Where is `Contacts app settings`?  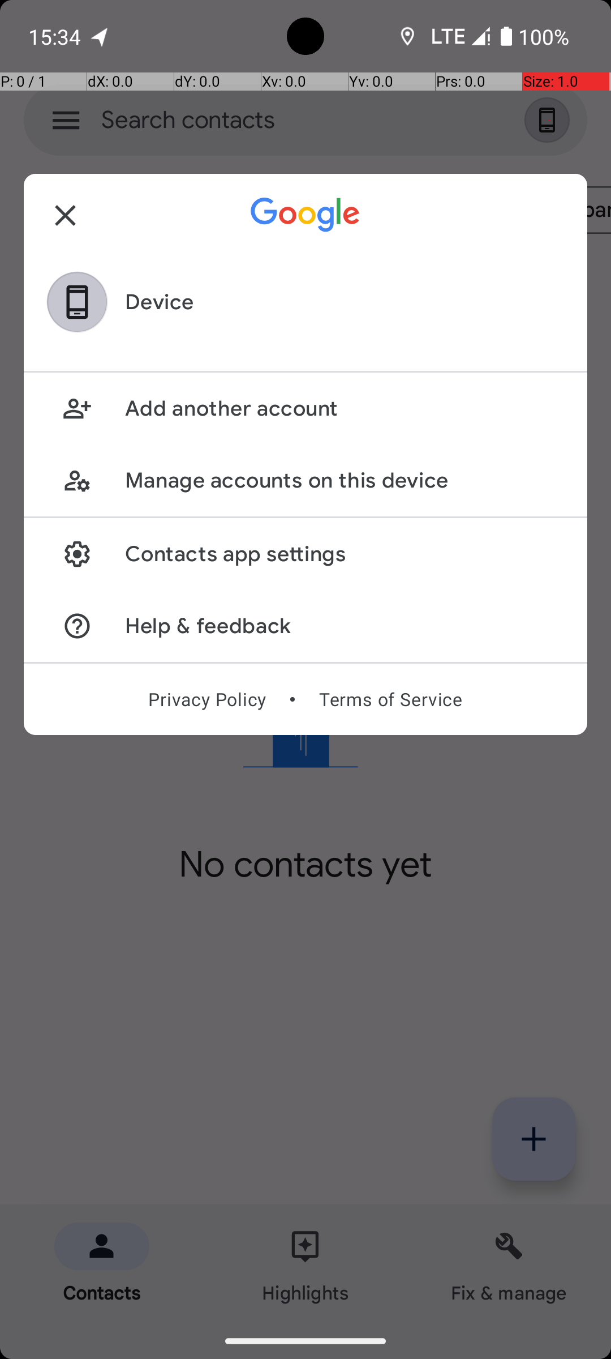 Contacts app settings is located at coordinates (344, 554).